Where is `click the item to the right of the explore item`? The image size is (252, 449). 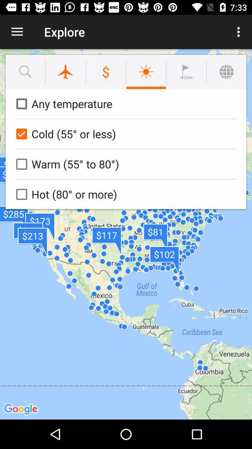 click the item to the right of the explore item is located at coordinates (240, 32).